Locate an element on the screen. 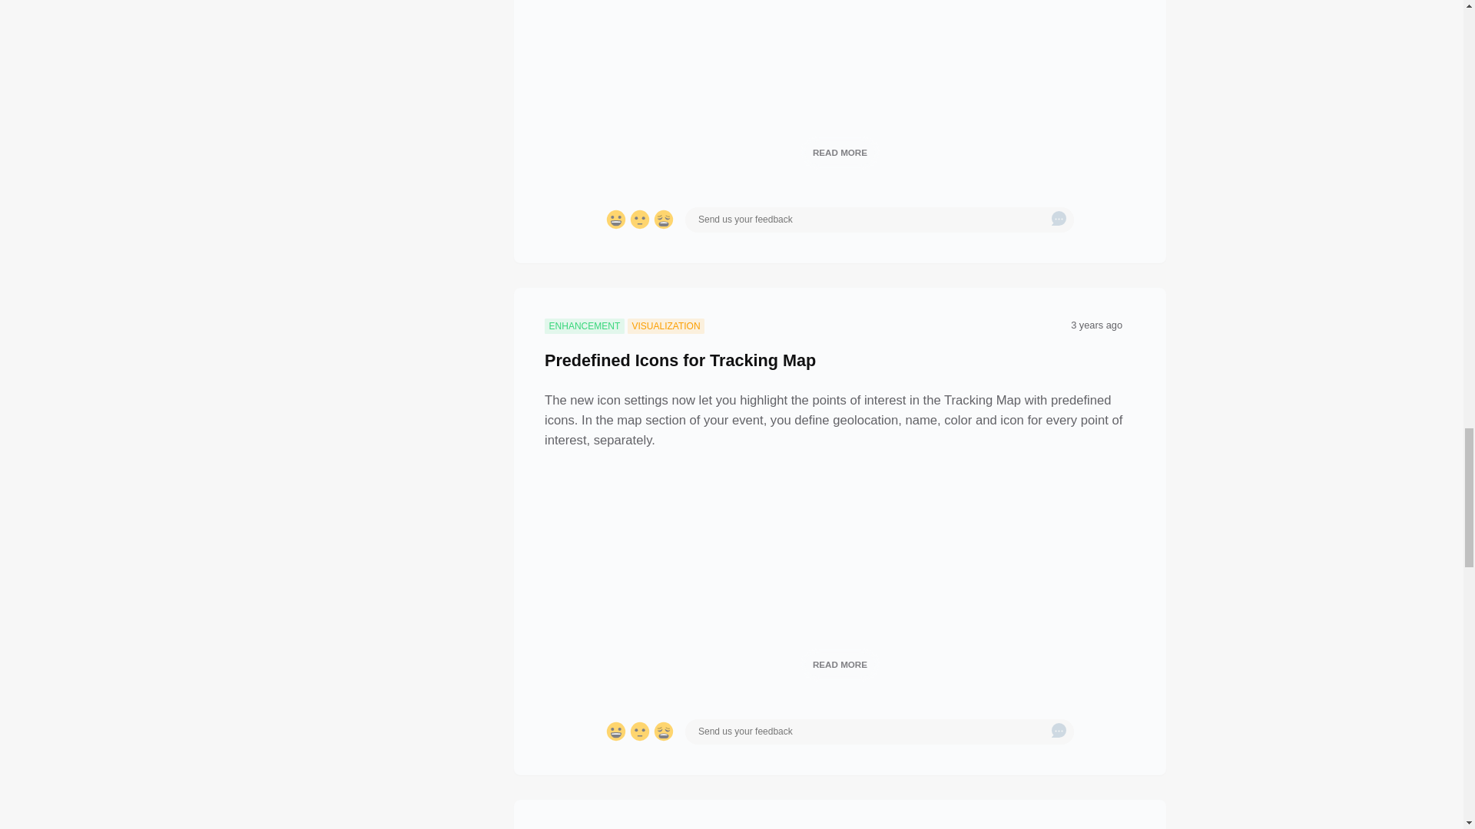 The height and width of the screenshot is (829, 1475). Submit Button is located at coordinates (1059, 731).